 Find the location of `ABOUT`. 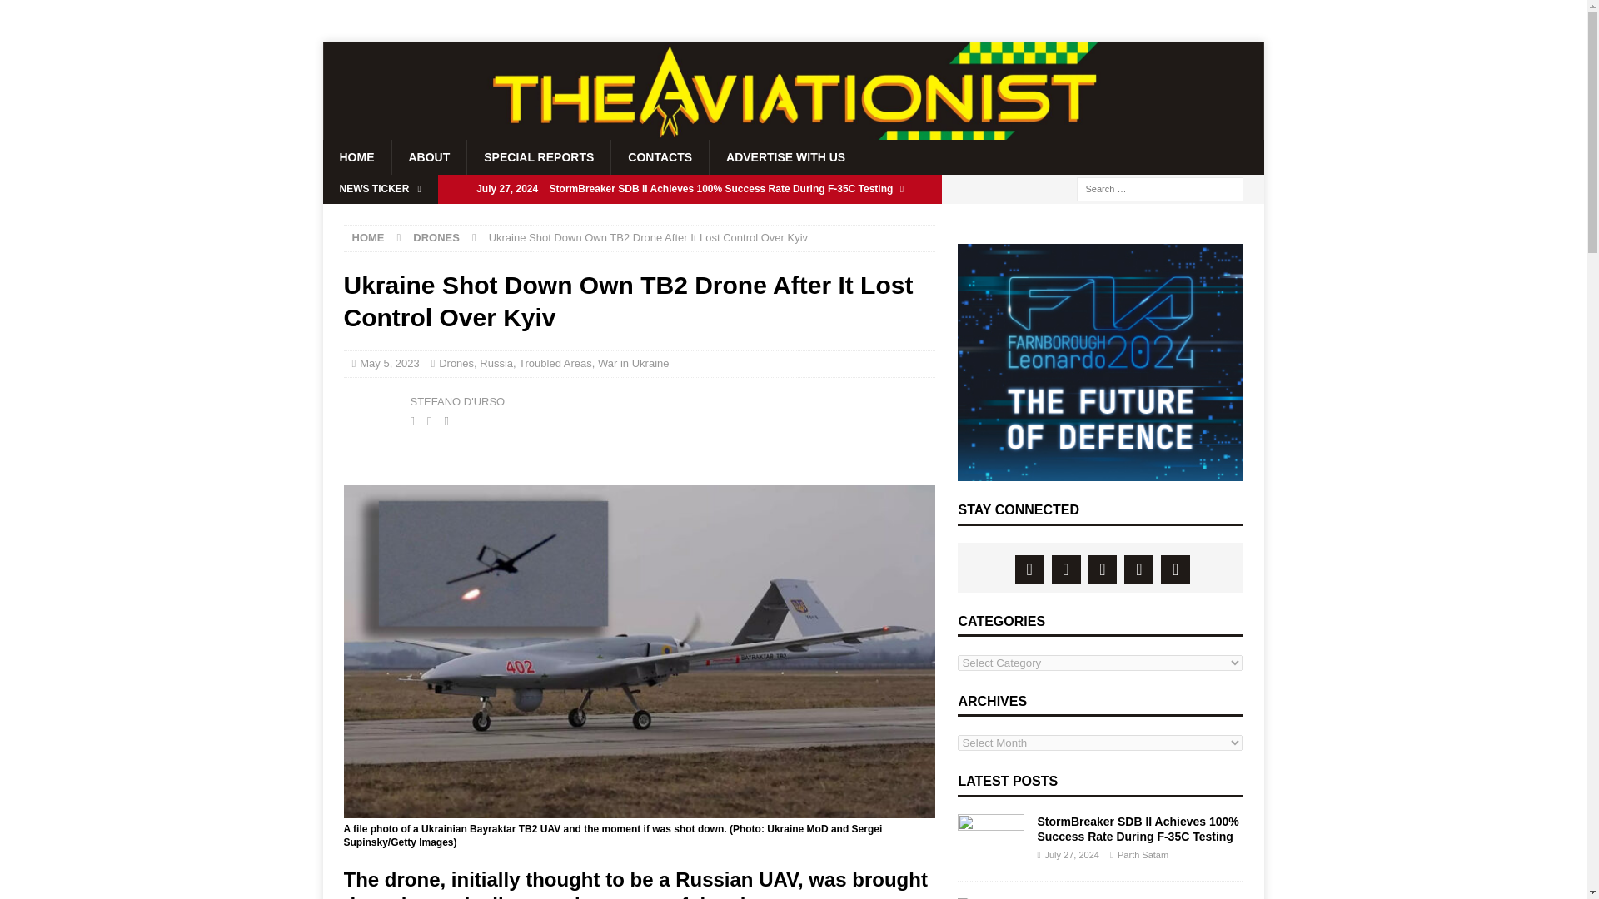

ABOUT is located at coordinates (429, 156).